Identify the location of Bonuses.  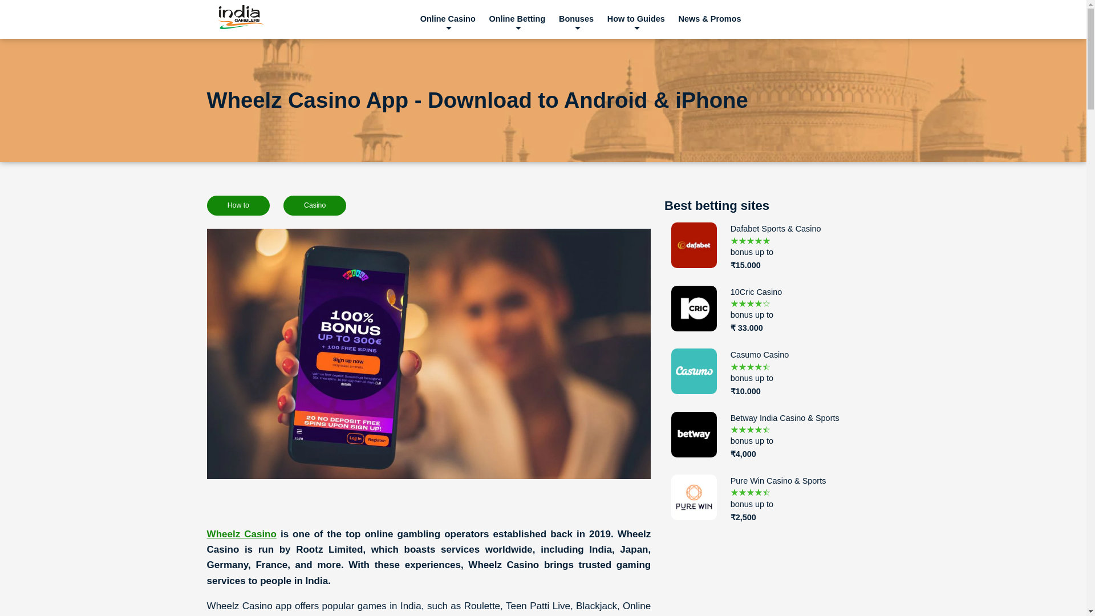
(576, 19).